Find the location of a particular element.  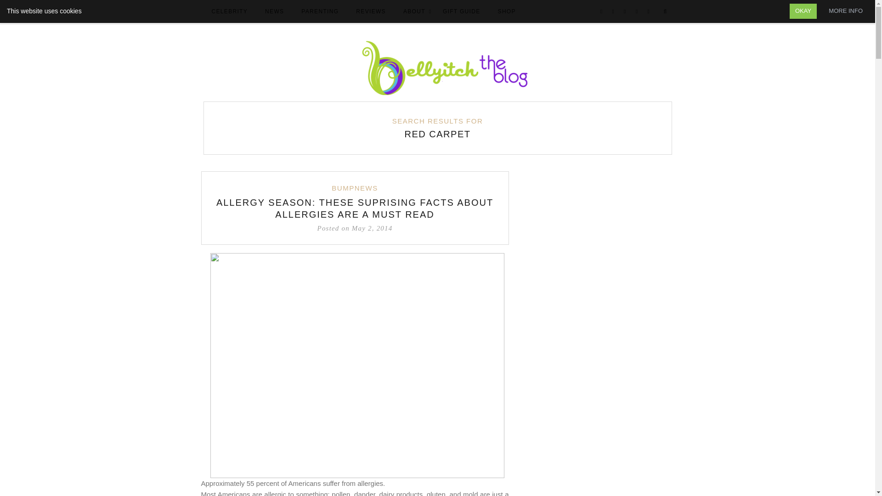

Pinterest is located at coordinates (637, 12).